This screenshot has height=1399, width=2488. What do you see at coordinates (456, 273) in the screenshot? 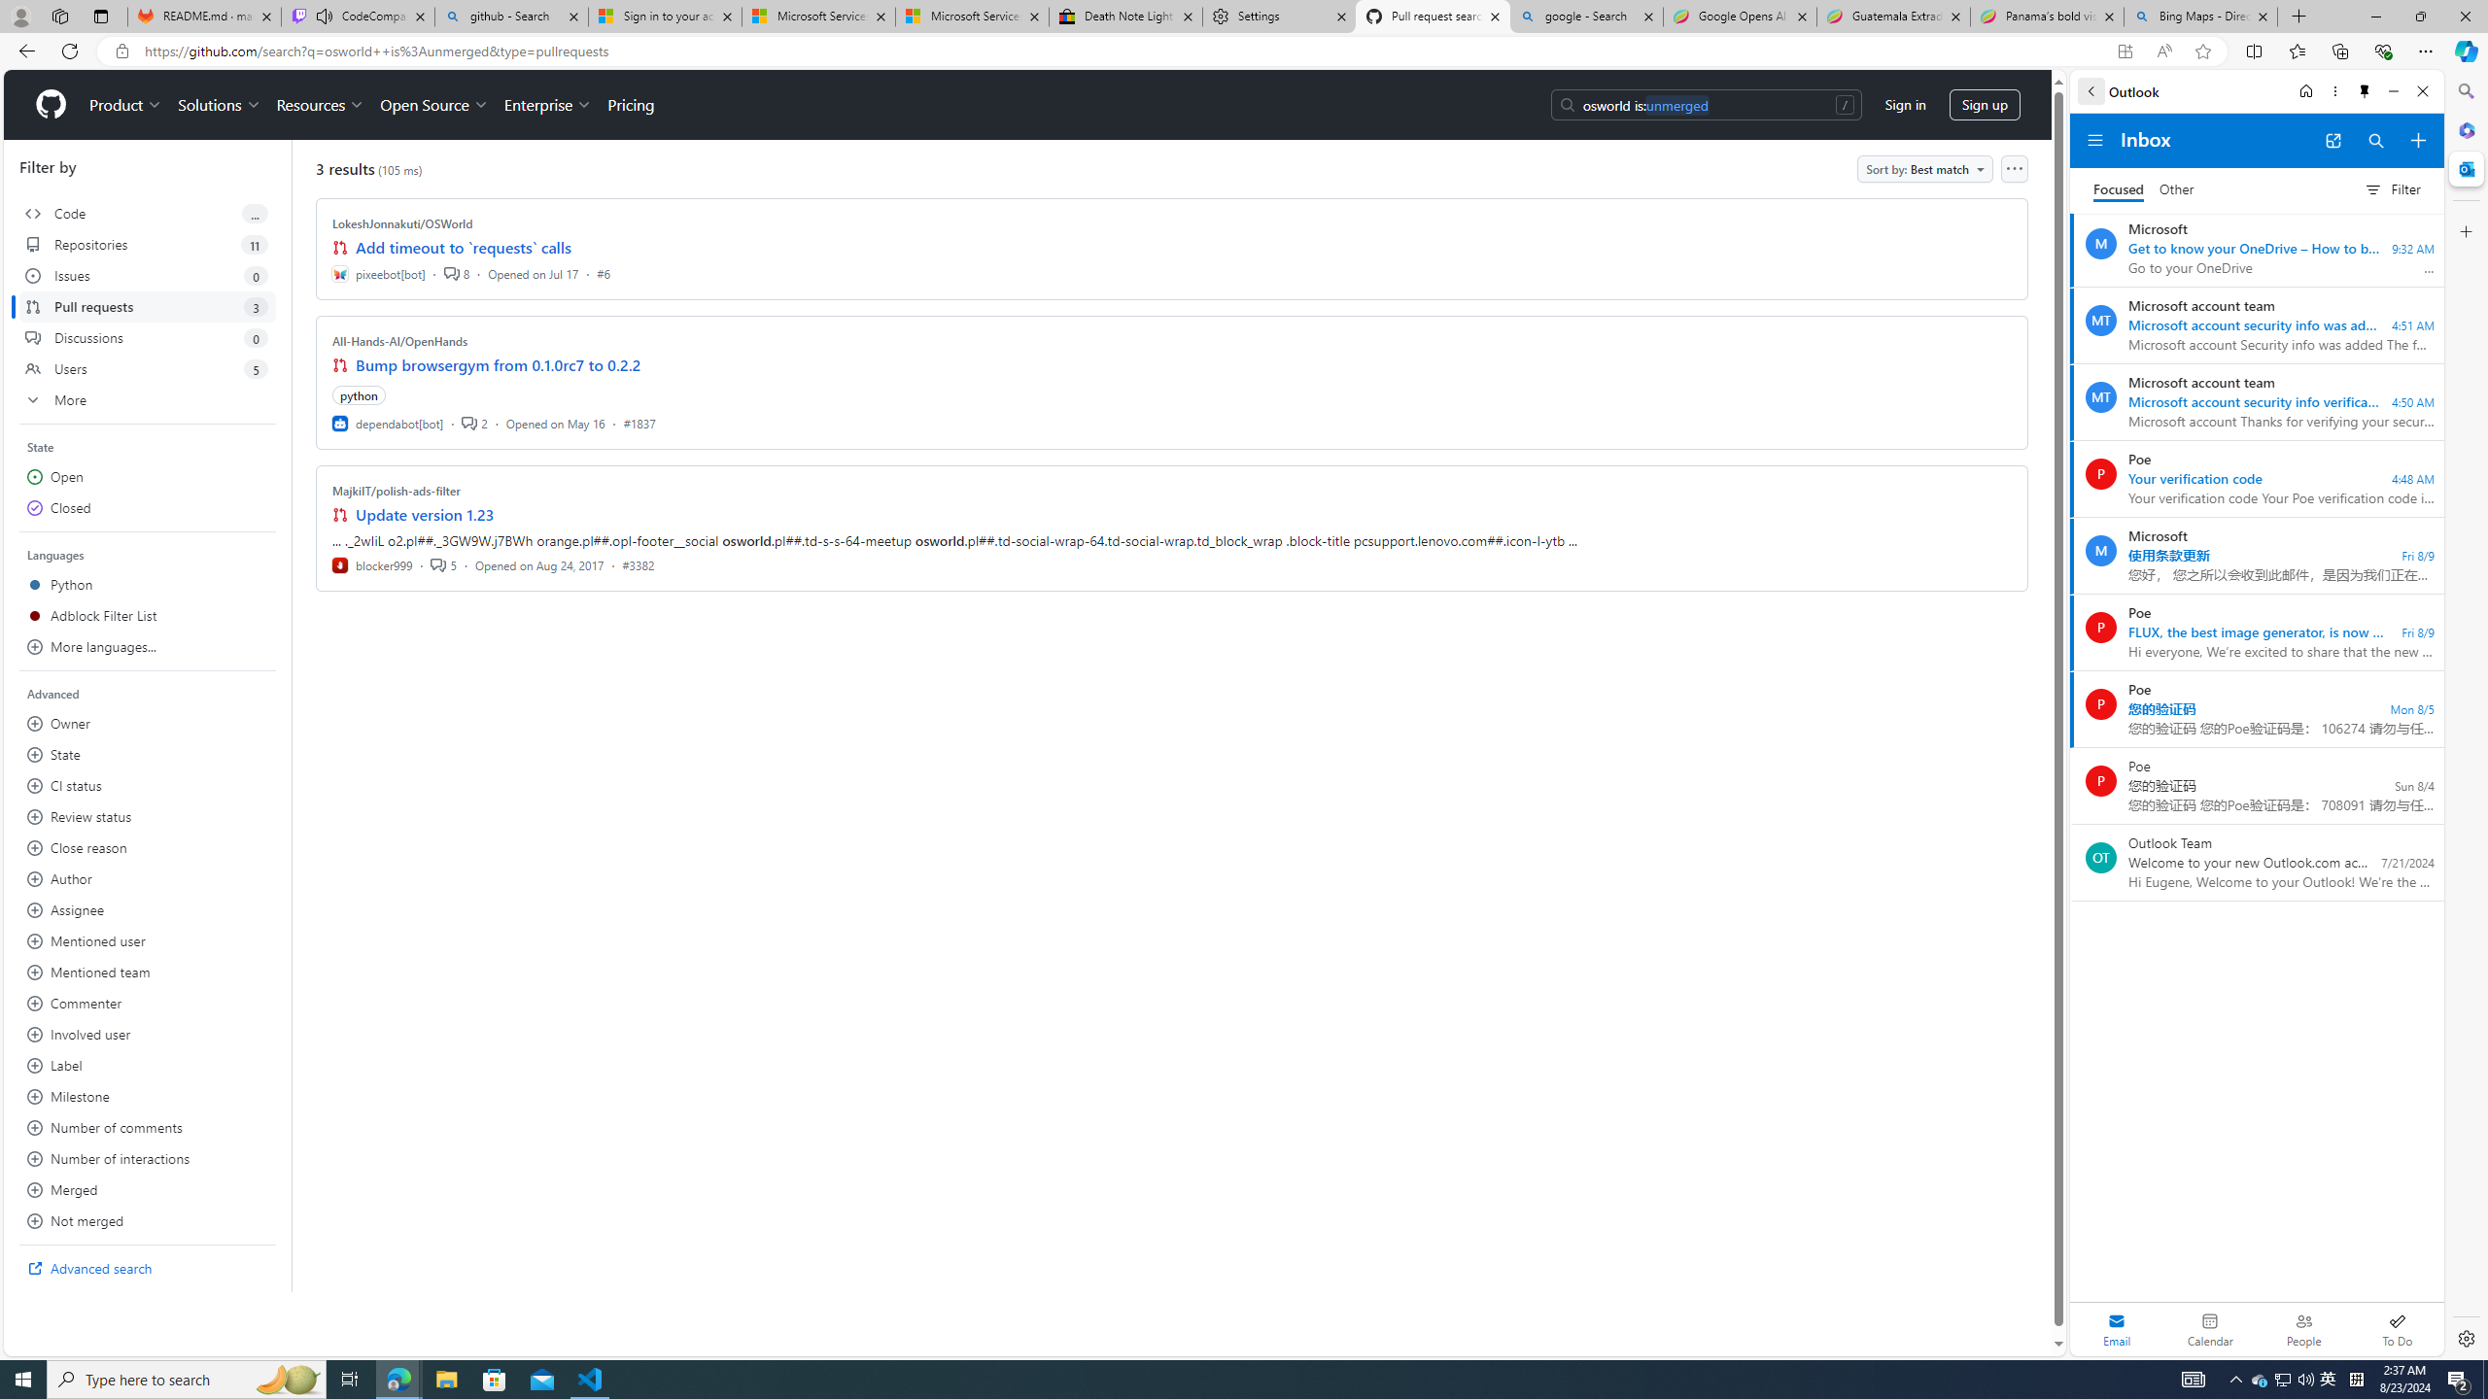
I see `8` at bounding box center [456, 273].